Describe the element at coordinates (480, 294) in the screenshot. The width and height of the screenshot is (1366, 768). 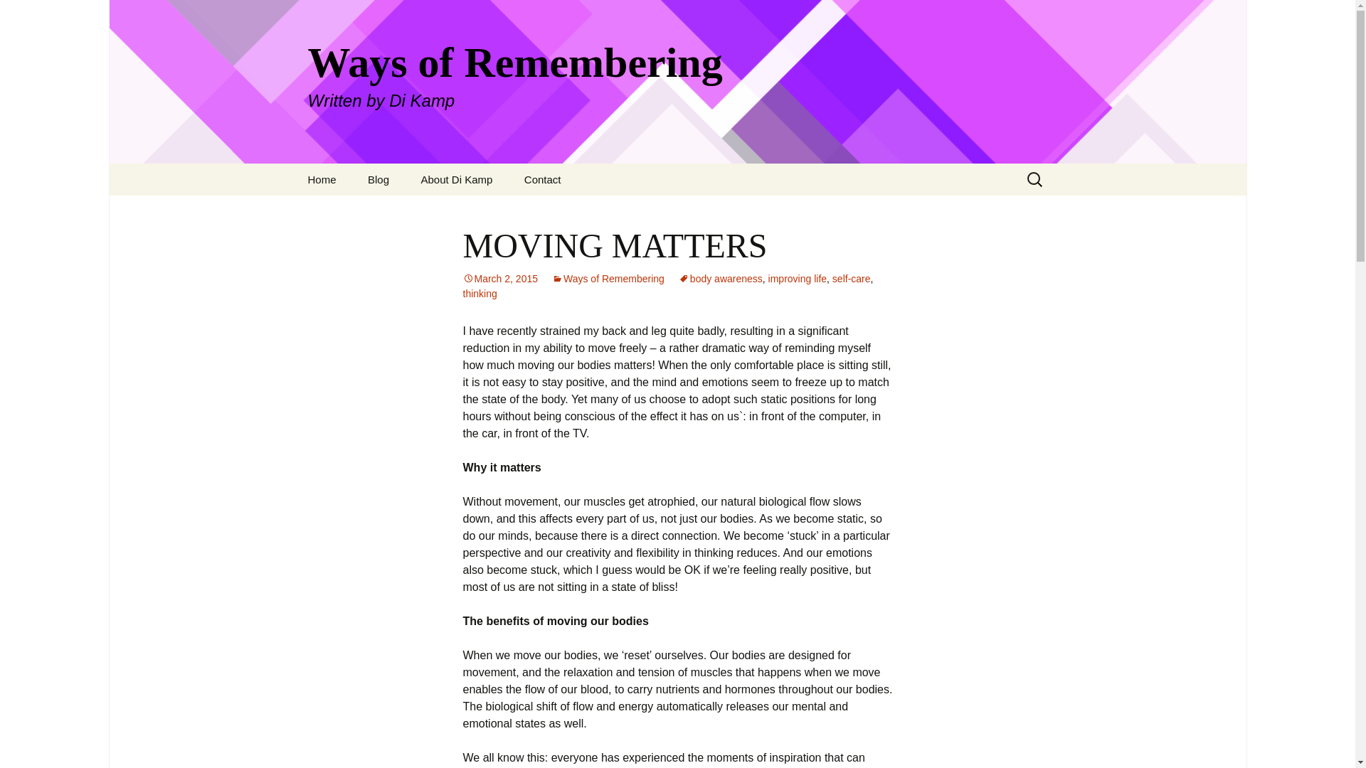
I see `About Di Kamp` at that location.